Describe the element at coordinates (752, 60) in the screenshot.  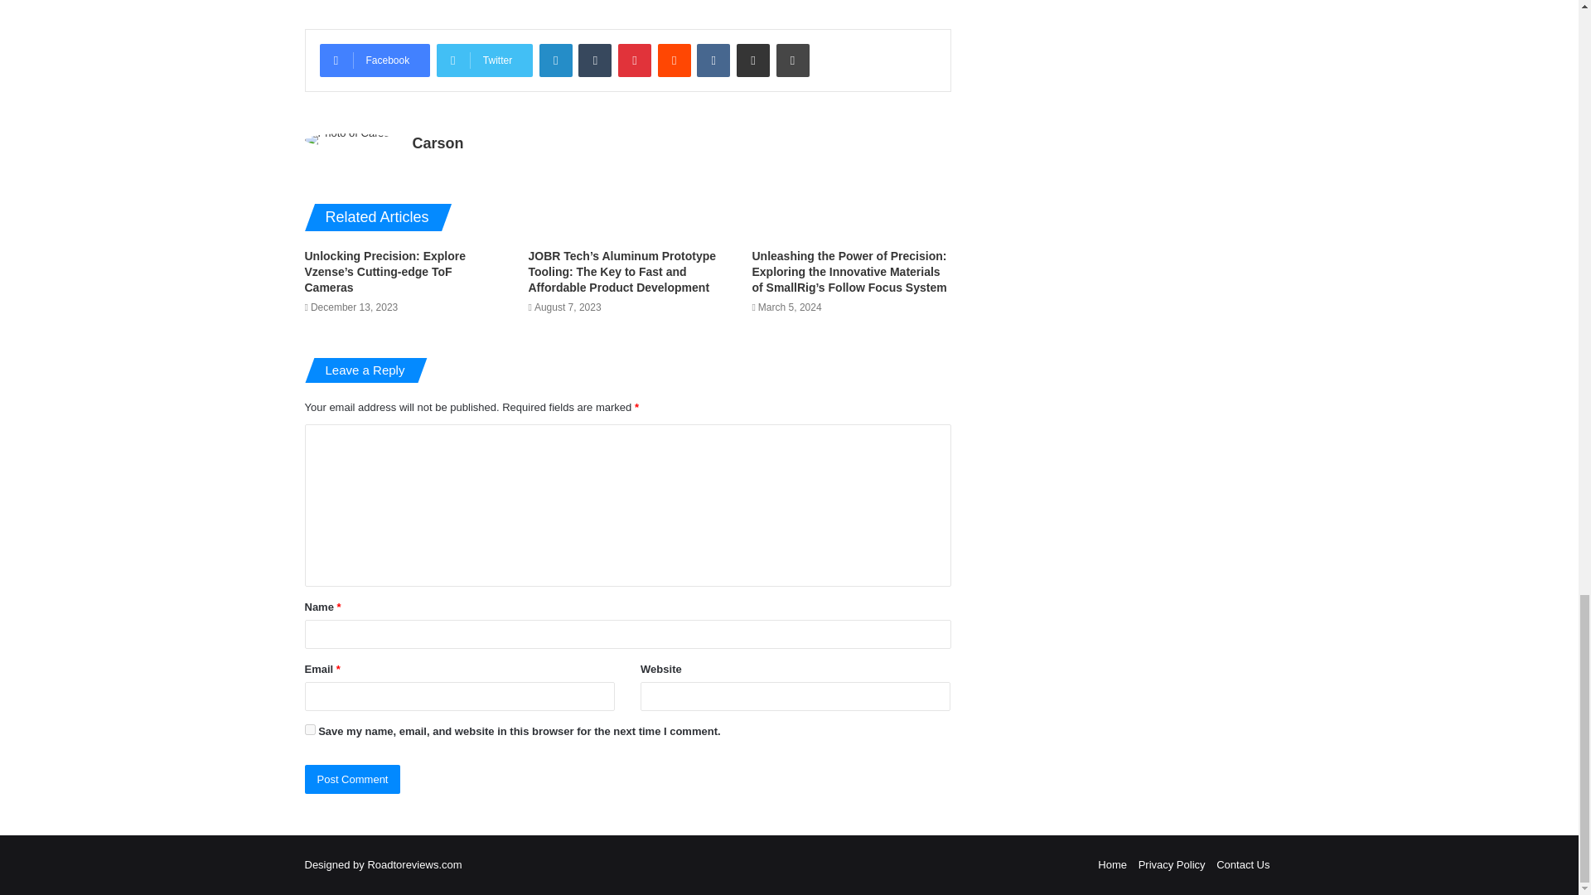
I see `Share via Email` at that location.